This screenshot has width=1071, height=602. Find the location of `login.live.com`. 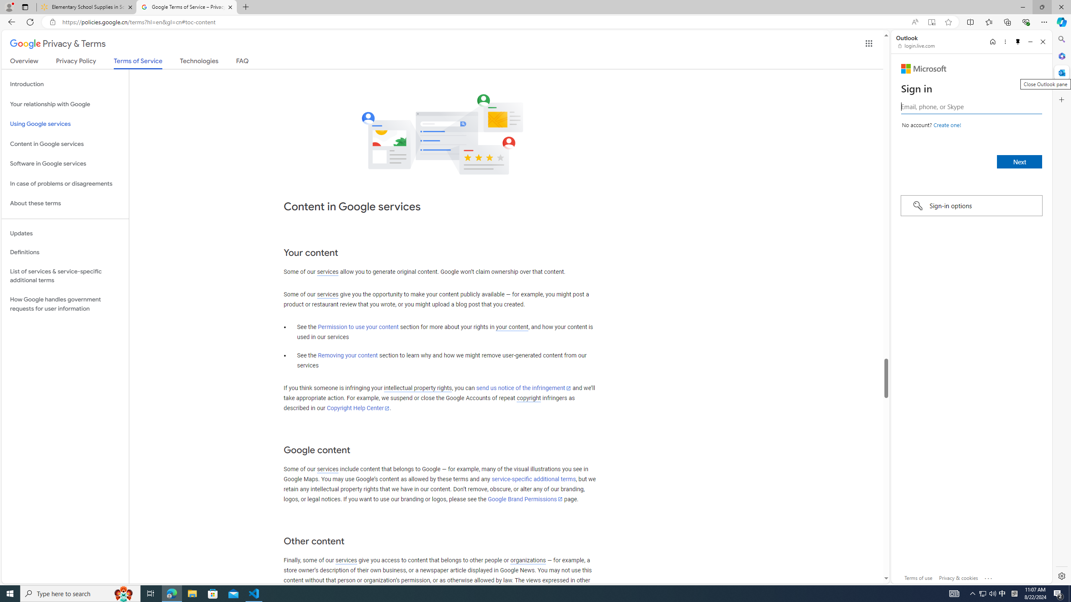

login.live.com is located at coordinates (917, 46).